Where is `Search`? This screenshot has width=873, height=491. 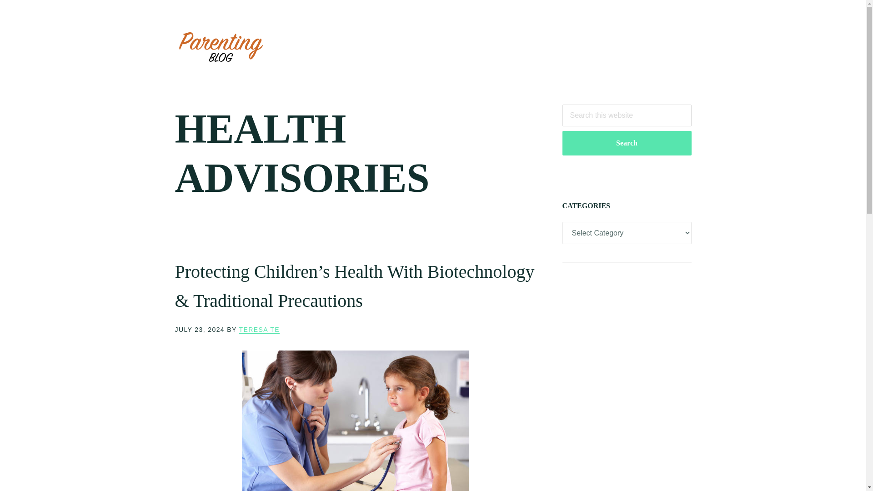 Search is located at coordinates (627, 143).